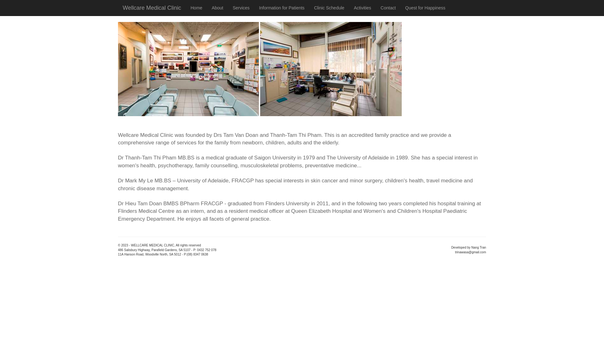 The height and width of the screenshot is (339, 604). Describe the element at coordinates (218, 8) in the screenshot. I see `About` at that location.